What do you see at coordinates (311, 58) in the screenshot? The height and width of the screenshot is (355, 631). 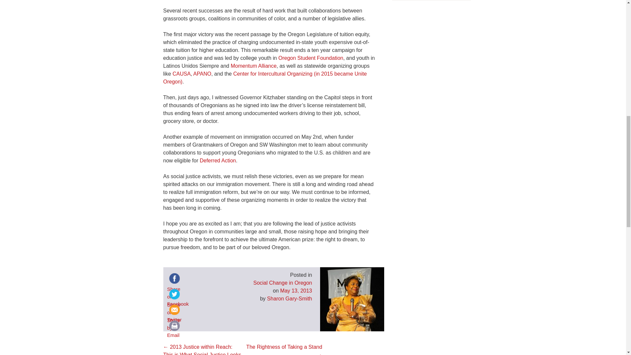 I see `Oregon Student Foundation` at bounding box center [311, 58].